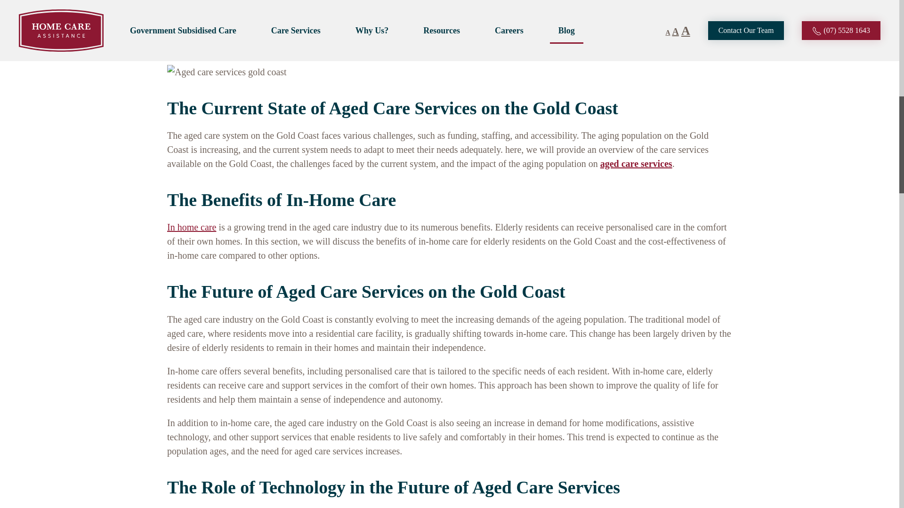 Image resolution: width=904 pixels, height=508 pixels. Describe the element at coordinates (191, 227) in the screenshot. I see `In home care` at that location.